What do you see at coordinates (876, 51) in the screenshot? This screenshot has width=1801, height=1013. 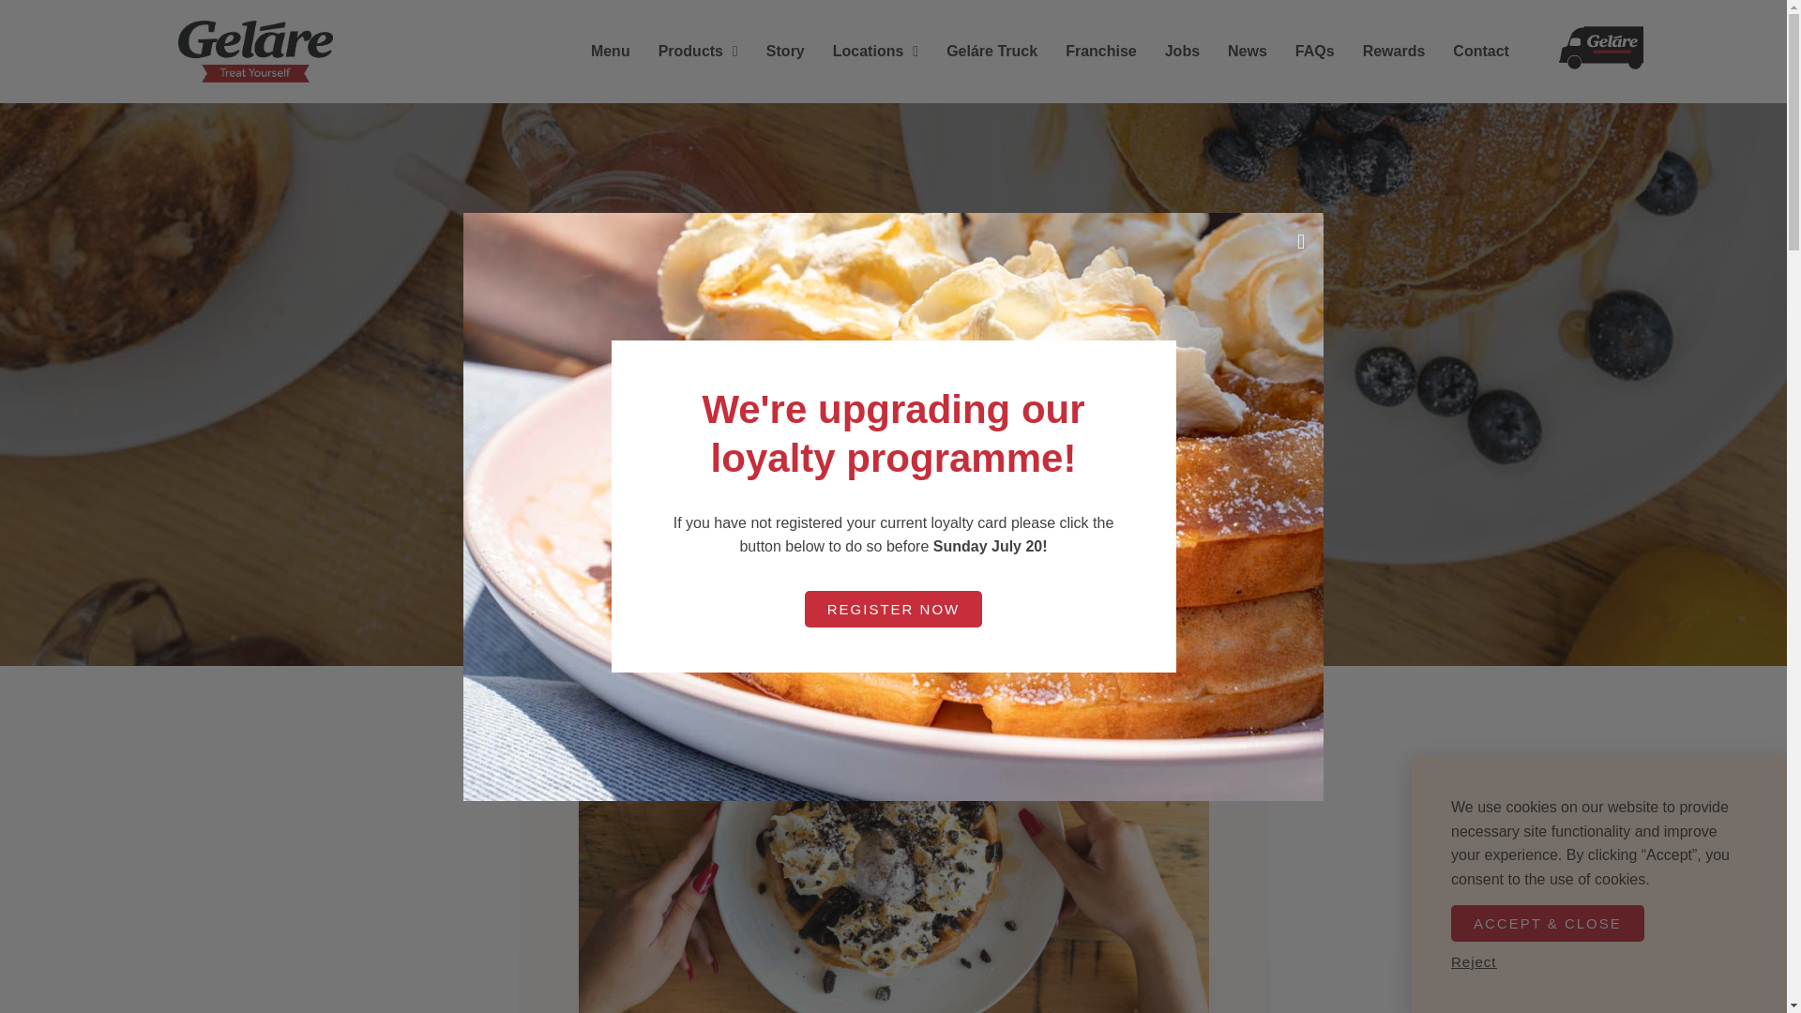 I see `Locations` at bounding box center [876, 51].